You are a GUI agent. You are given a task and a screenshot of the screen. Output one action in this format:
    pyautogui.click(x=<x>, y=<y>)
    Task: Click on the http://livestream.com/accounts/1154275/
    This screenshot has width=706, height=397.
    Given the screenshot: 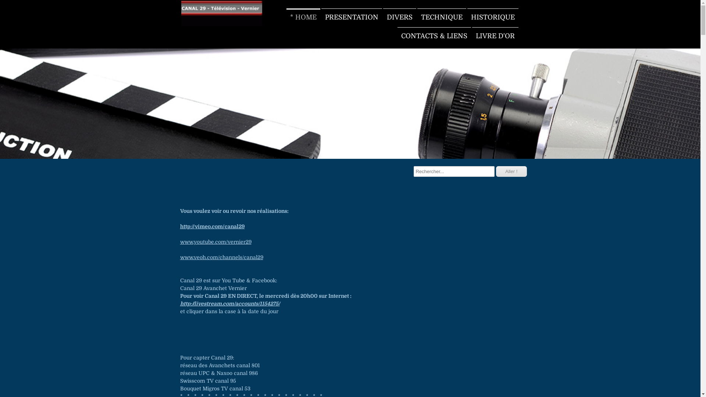 What is the action you would take?
    pyautogui.click(x=230, y=304)
    